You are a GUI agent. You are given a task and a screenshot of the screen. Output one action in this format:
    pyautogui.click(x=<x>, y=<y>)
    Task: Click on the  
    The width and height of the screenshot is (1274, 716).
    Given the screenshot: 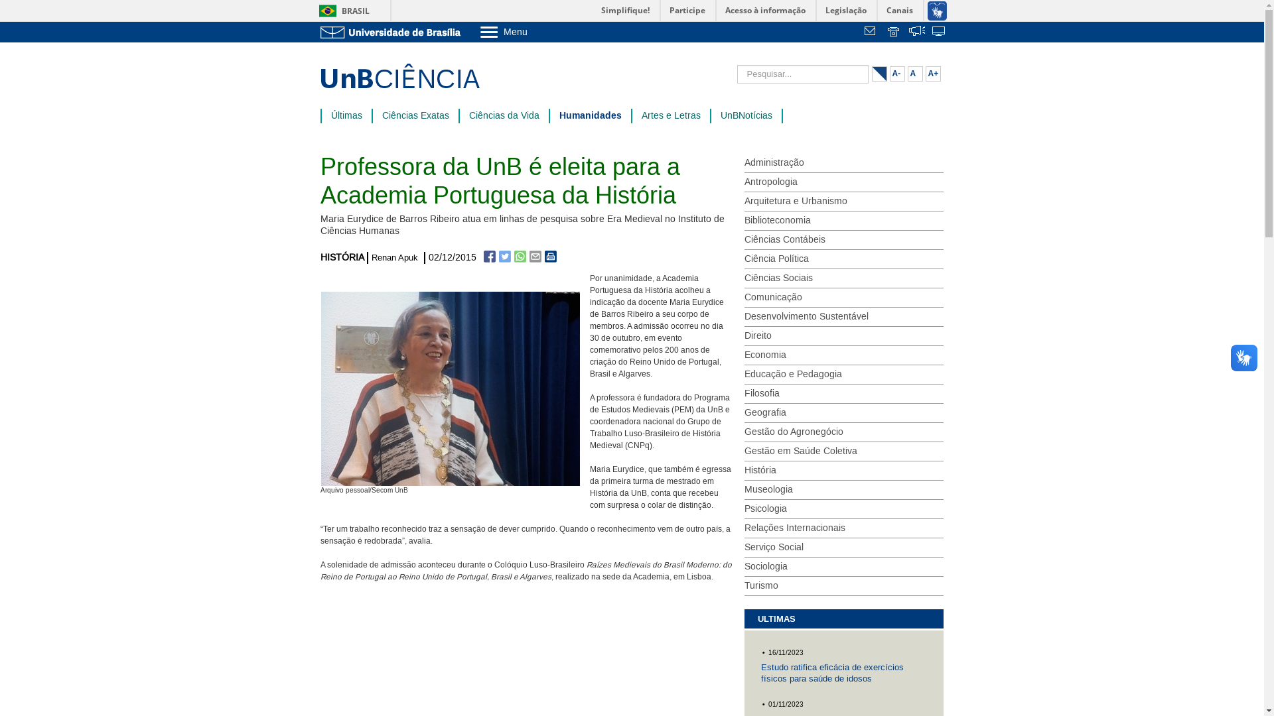 What is the action you would take?
    pyautogui.click(x=940, y=32)
    